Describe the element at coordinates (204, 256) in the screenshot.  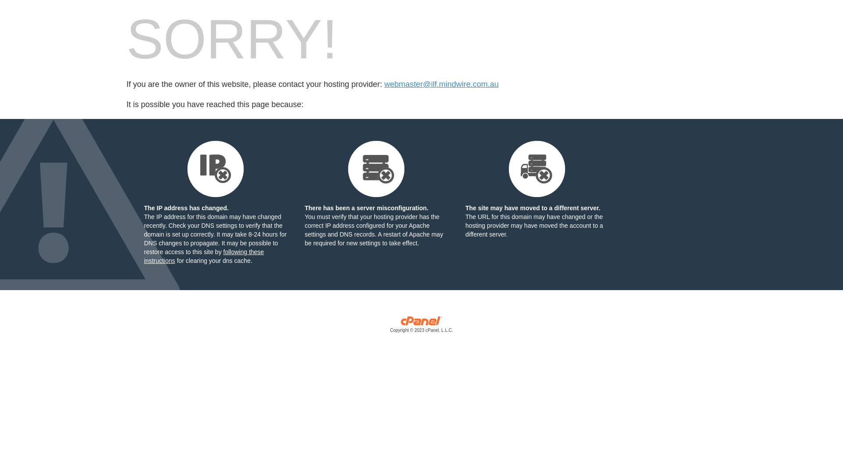
I see `following these instructions` at that location.